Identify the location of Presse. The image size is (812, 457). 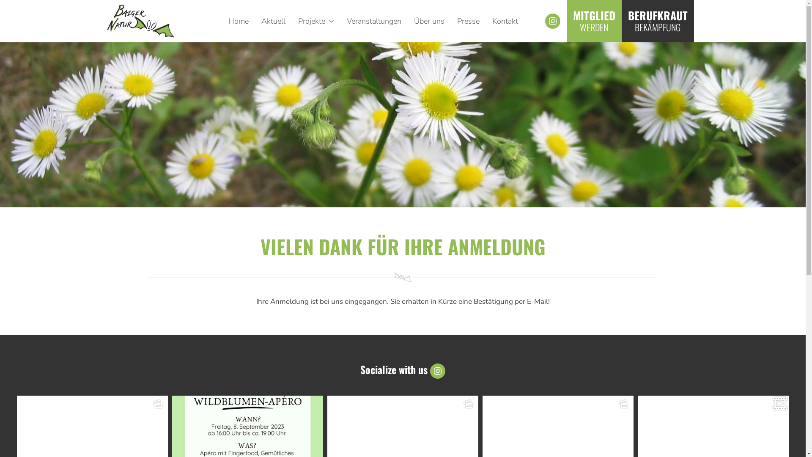
(469, 21).